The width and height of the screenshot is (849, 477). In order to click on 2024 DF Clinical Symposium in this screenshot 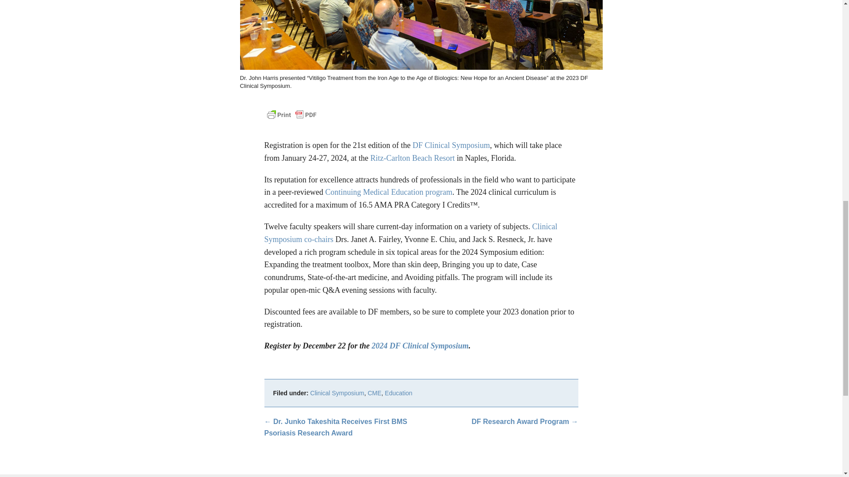, I will do `click(420, 345)`.